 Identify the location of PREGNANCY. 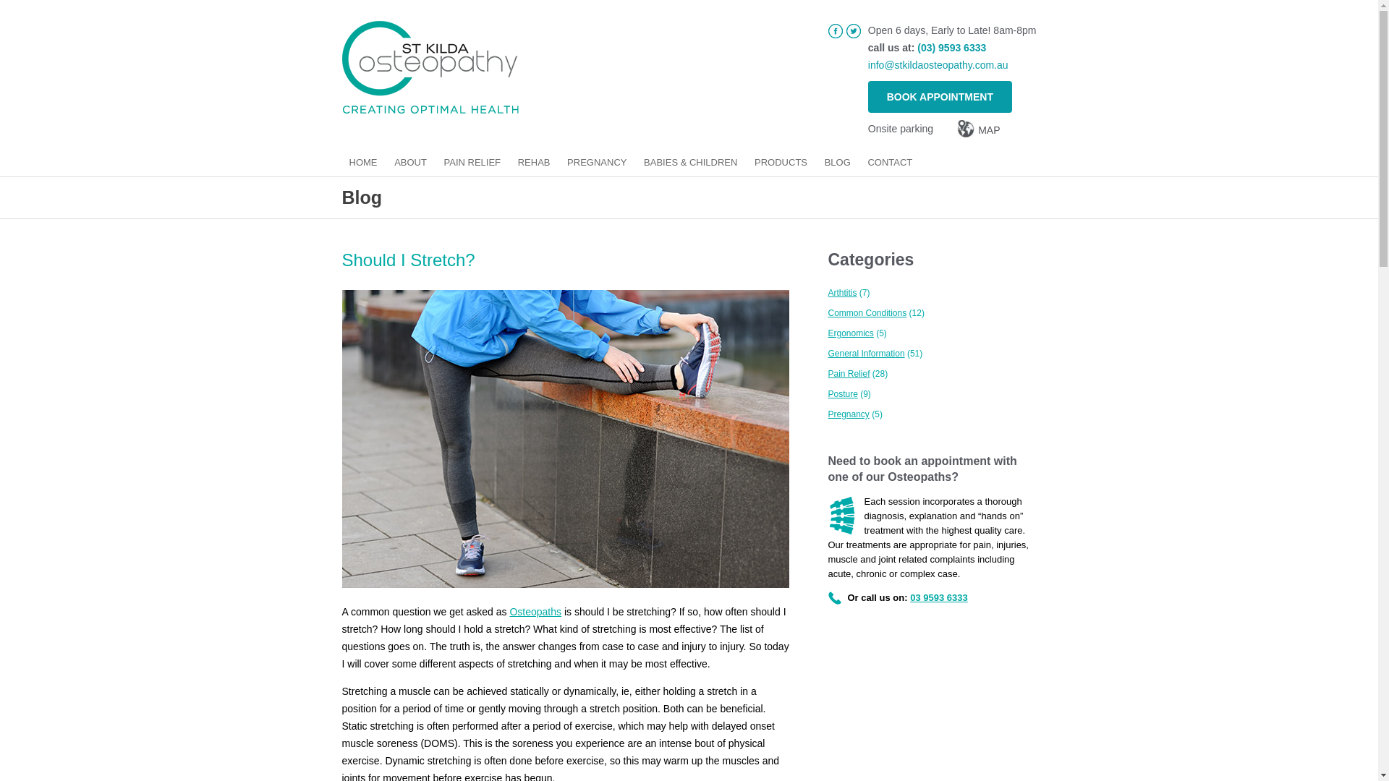
(596, 162).